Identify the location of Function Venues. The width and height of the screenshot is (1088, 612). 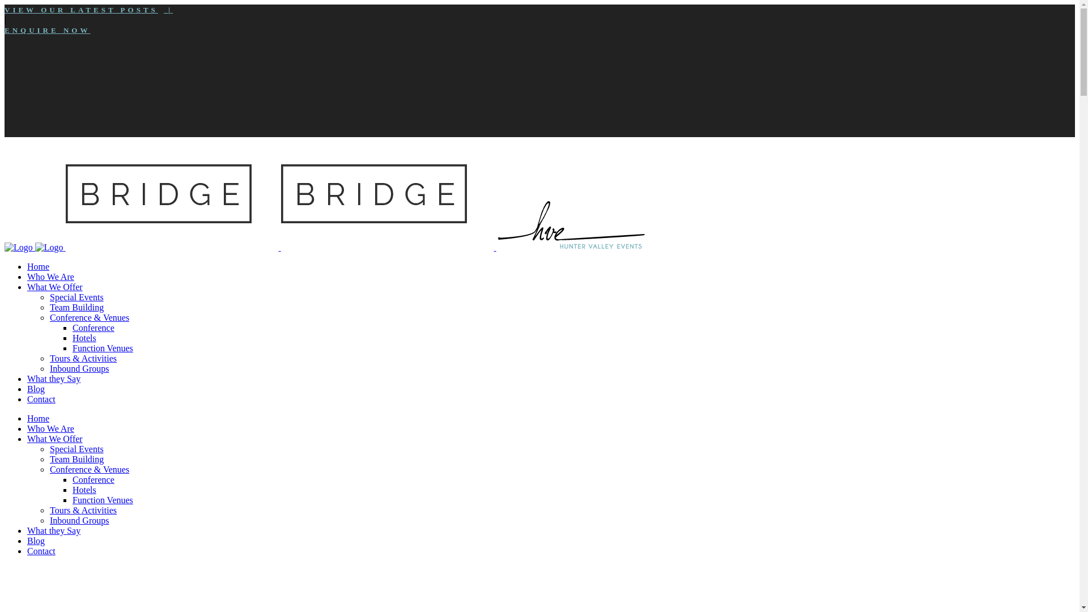
(103, 348).